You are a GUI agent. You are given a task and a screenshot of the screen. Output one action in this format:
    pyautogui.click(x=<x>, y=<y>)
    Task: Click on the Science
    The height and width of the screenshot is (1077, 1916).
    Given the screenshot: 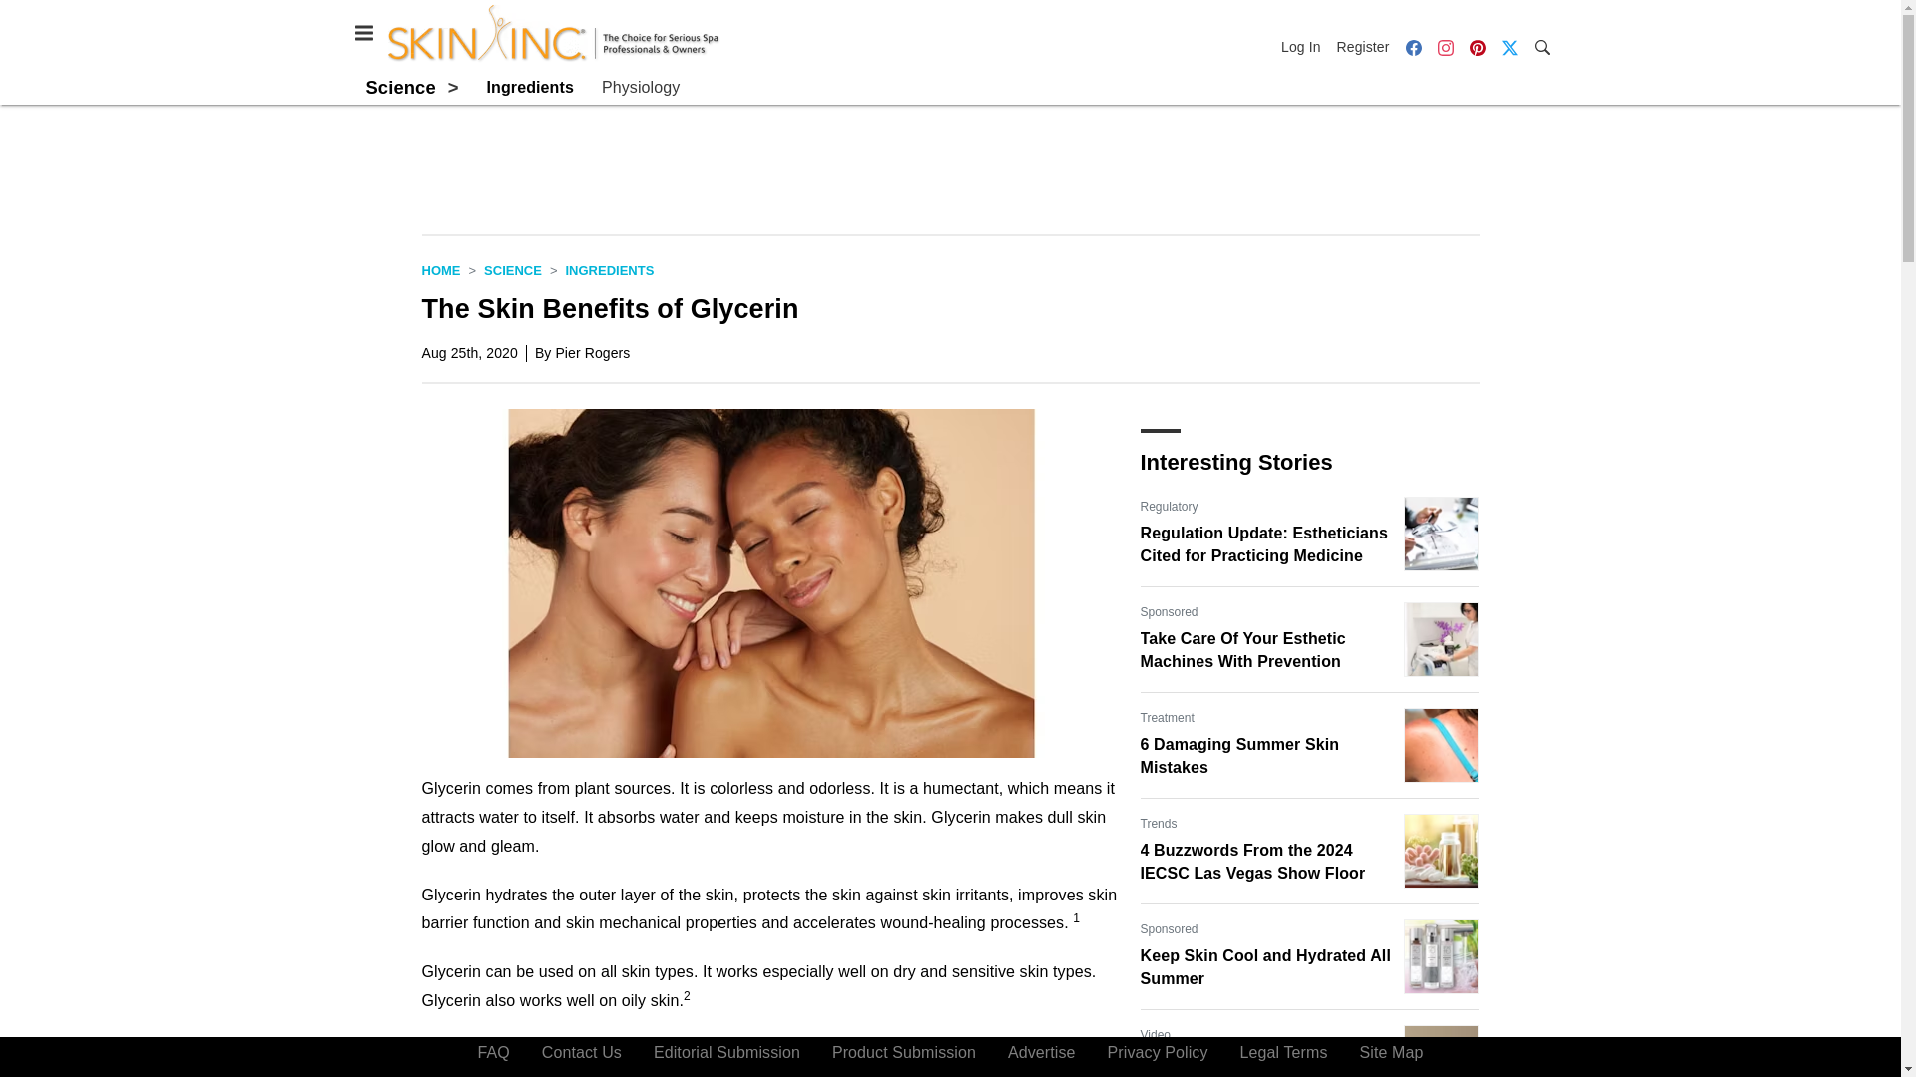 What is the action you would take?
    pyautogui.click(x=513, y=269)
    